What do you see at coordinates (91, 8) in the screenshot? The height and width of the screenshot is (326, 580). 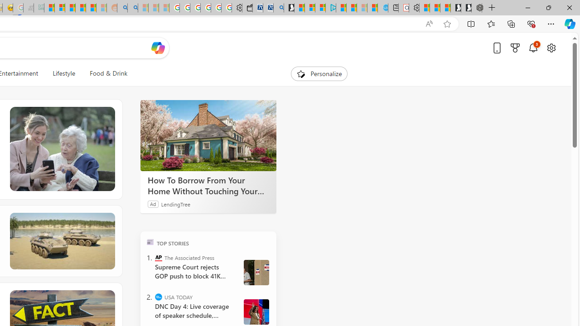 I see `Student Loan Update: Forgiveness Program Ends This Month` at bounding box center [91, 8].